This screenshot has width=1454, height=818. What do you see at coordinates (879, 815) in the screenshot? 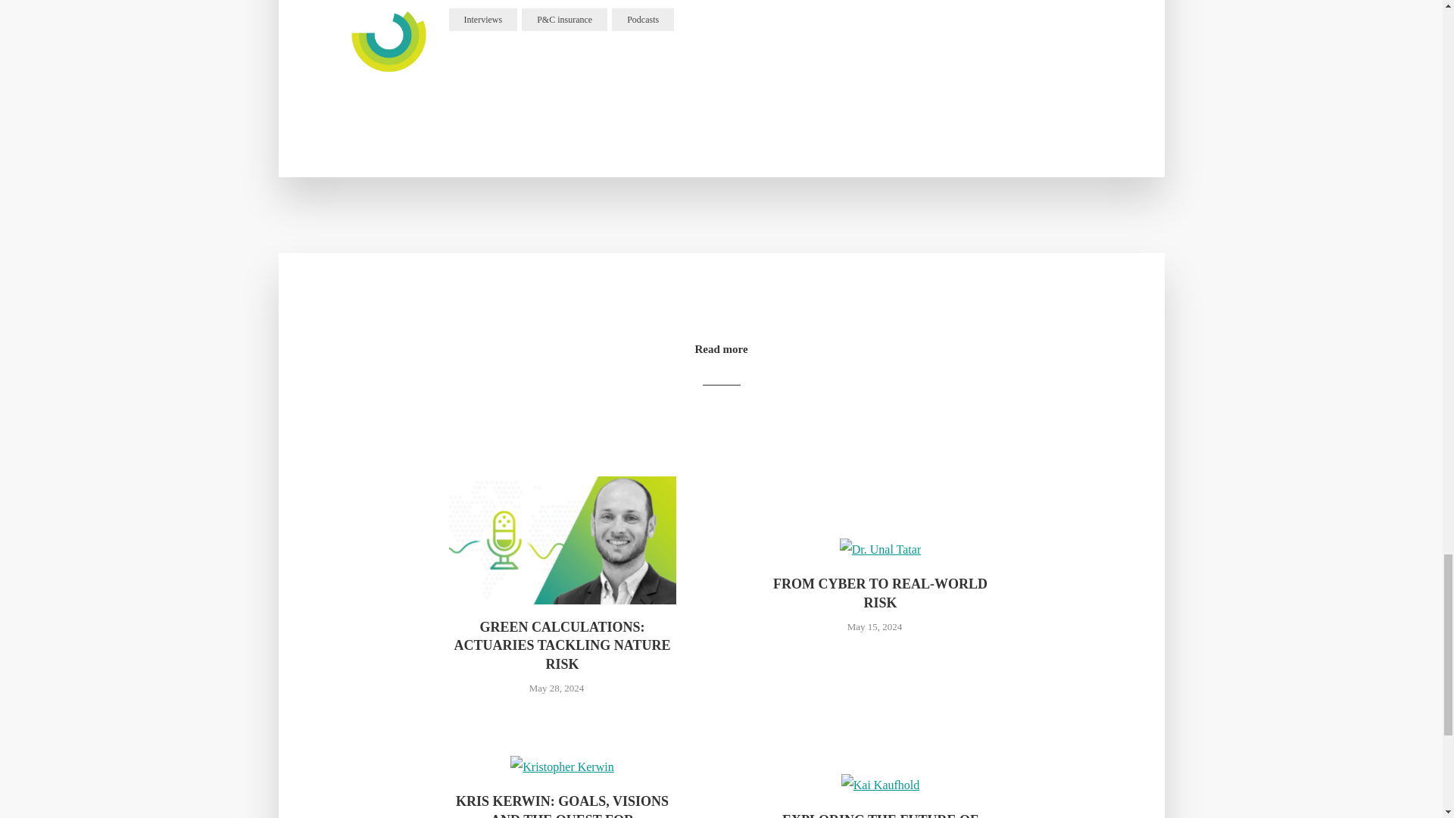
I see `EXPLORING THE FUTURE OF MORTALITY IMPROVEMENT` at bounding box center [879, 815].